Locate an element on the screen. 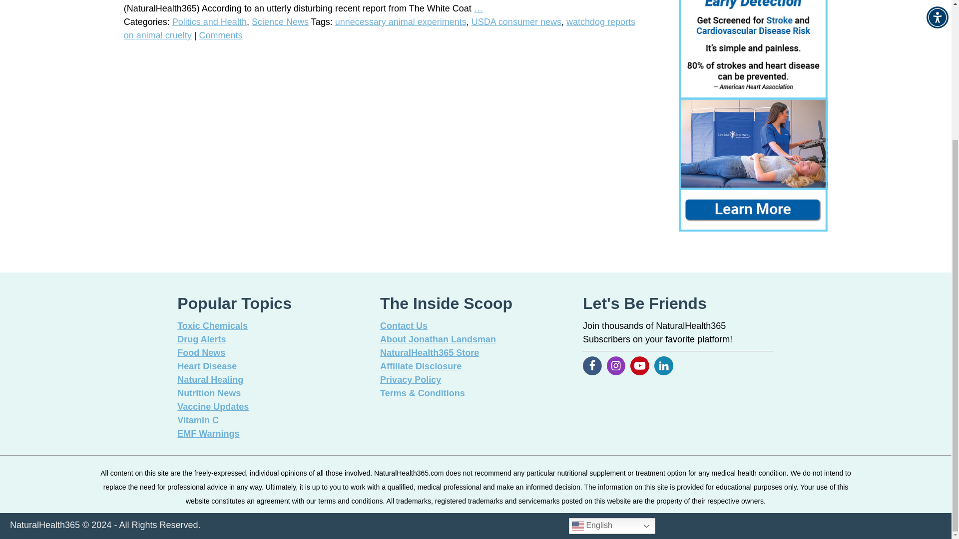 The height and width of the screenshot is (539, 959). Vitamin C is located at coordinates (198, 420).